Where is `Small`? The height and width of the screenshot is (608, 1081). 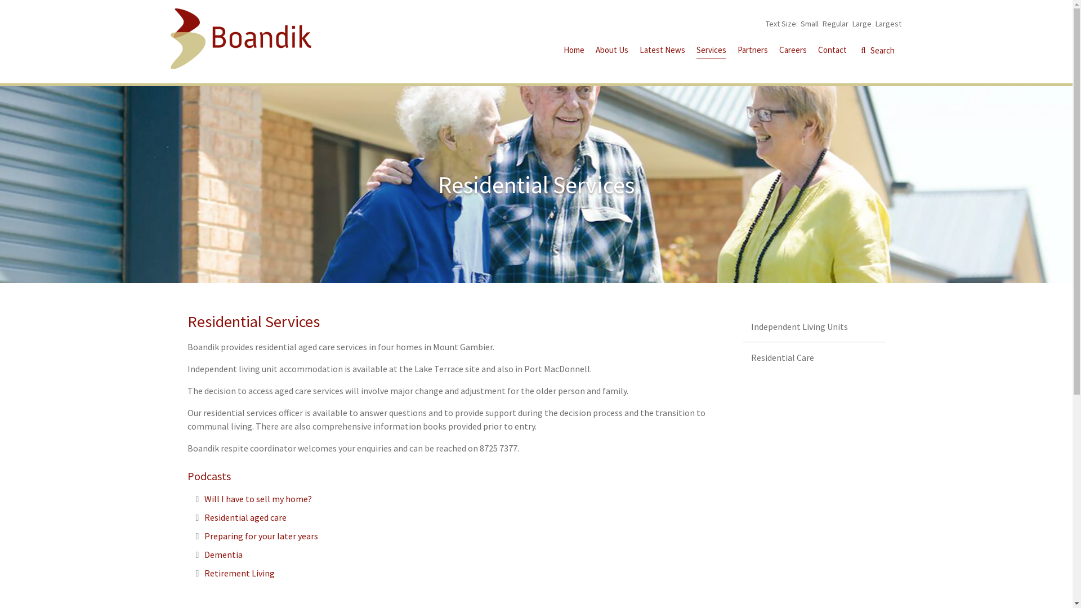 Small is located at coordinates (810, 24).